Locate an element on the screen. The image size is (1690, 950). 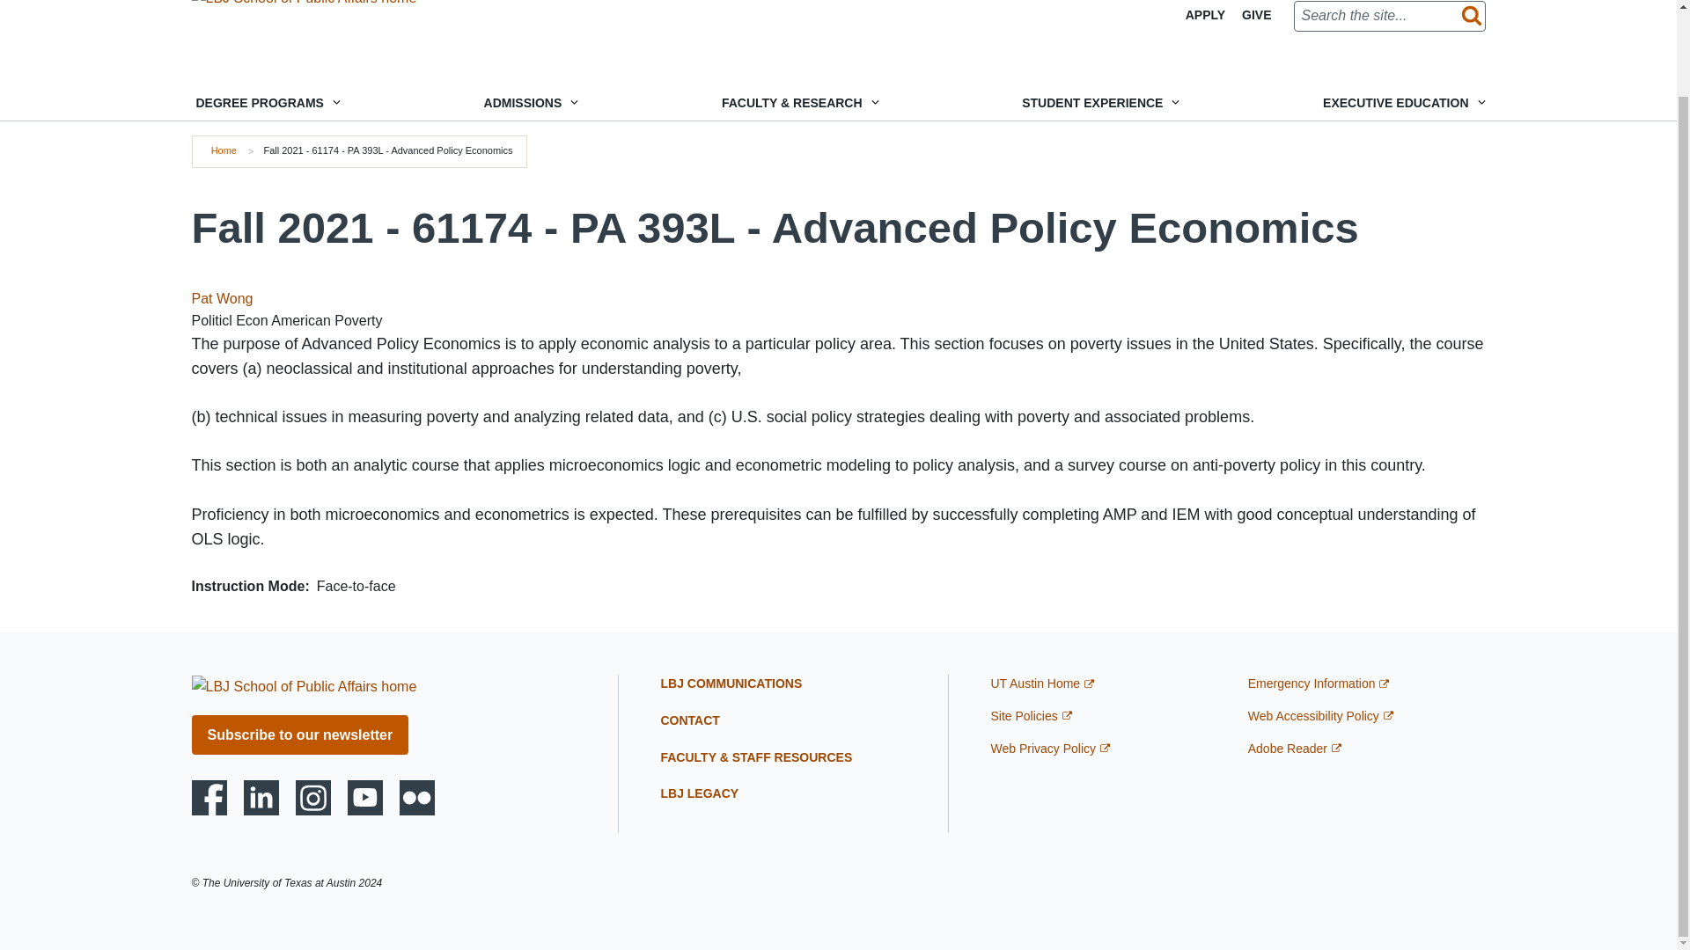
GIVE is located at coordinates (1256, 15).